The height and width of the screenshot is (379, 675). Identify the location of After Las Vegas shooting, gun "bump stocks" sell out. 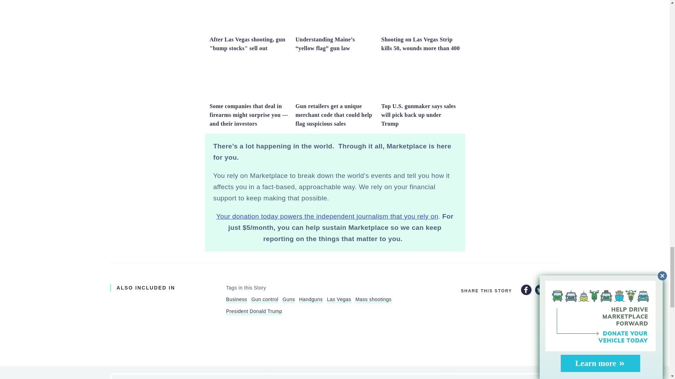
(247, 44).